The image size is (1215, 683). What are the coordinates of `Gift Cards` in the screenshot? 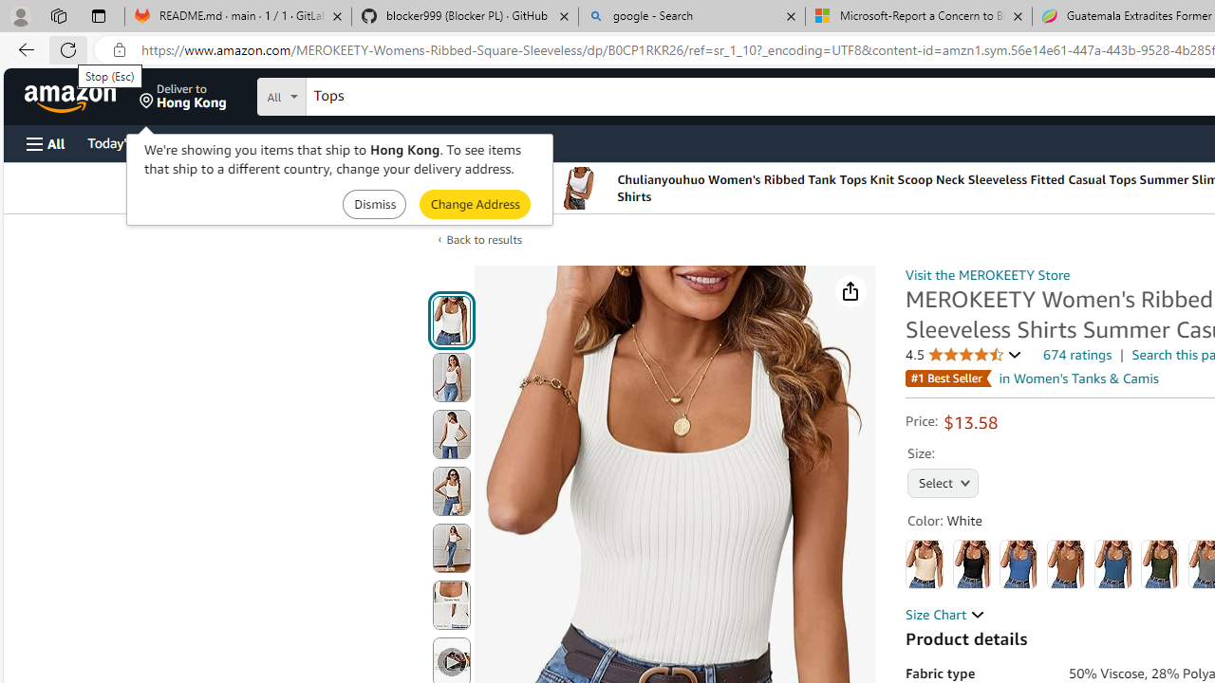 It's located at (420, 142).